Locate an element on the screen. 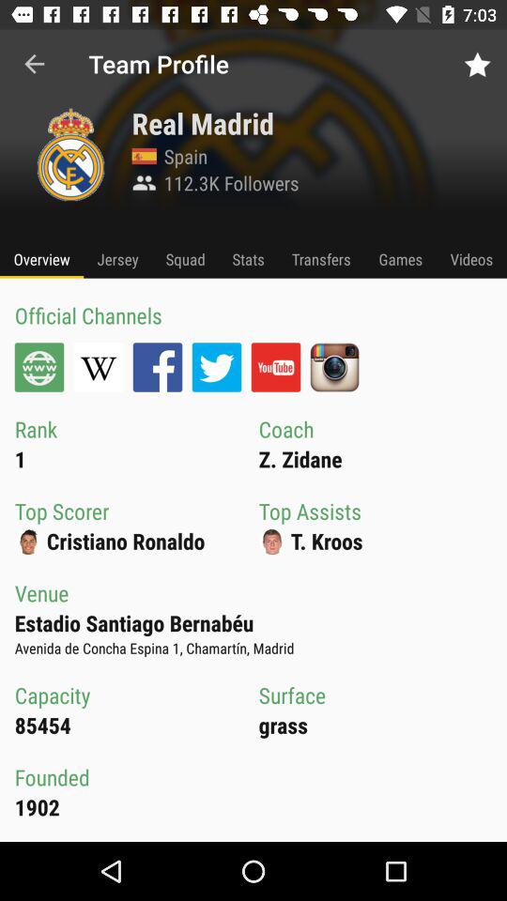 This screenshot has width=507, height=901. wikipedia is located at coordinates (98, 367).